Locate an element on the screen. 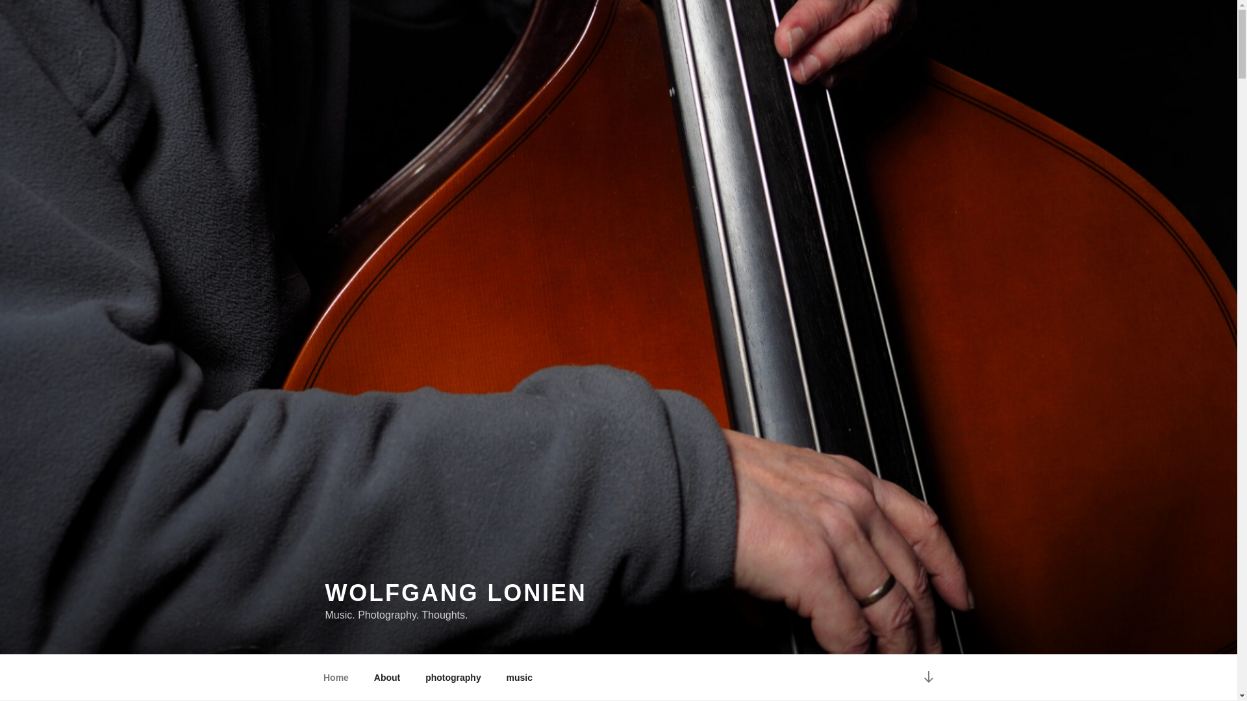  music is located at coordinates (520, 678).